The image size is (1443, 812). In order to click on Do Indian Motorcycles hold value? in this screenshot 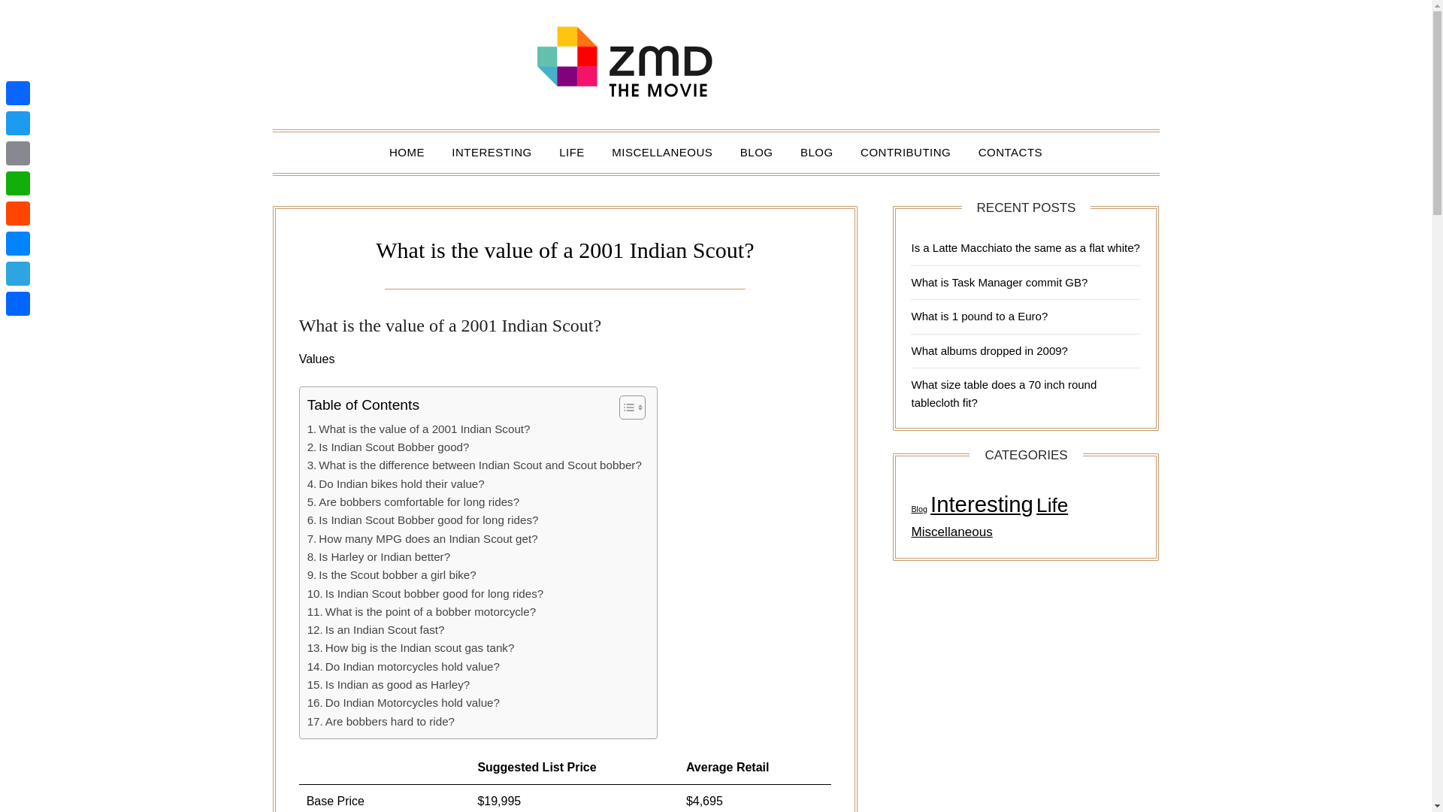, I will do `click(403, 703)`.